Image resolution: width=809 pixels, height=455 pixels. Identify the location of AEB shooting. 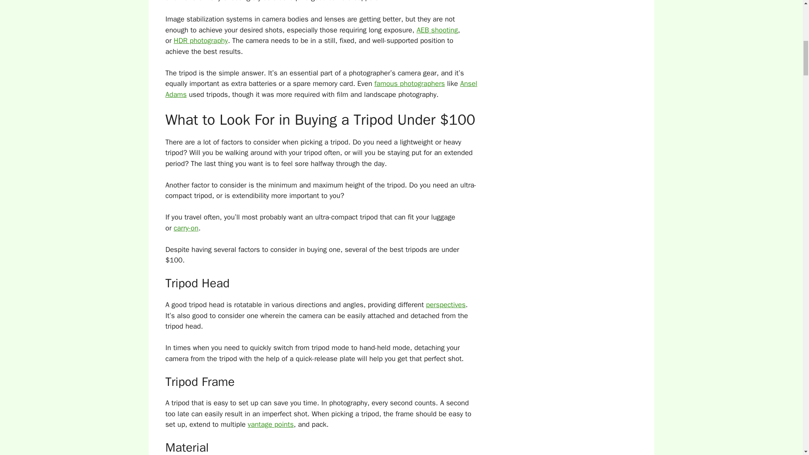
(437, 30).